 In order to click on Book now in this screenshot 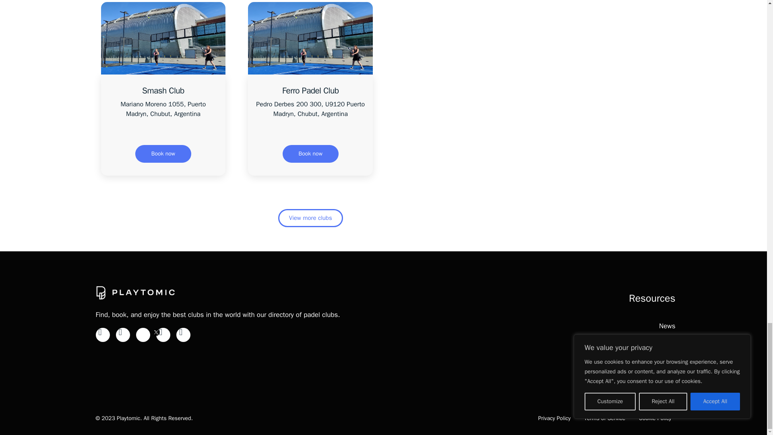, I will do `click(163, 153)`.